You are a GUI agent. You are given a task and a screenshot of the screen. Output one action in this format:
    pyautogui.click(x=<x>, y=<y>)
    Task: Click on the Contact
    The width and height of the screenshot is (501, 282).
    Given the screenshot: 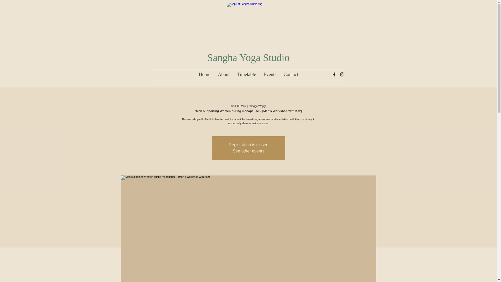 What is the action you would take?
    pyautogui.click(x=291, y=74)
    